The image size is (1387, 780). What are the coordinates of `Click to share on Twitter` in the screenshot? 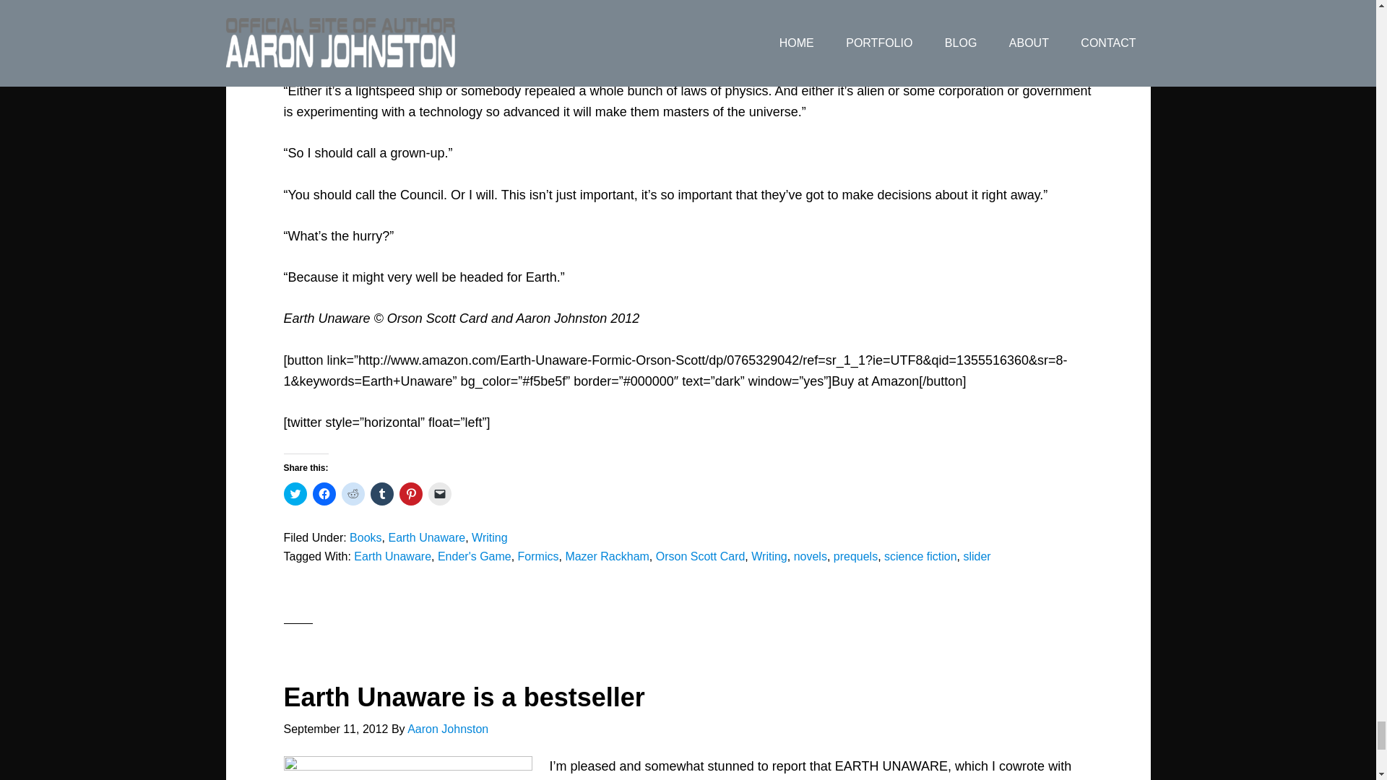 It's located at (295, 494).